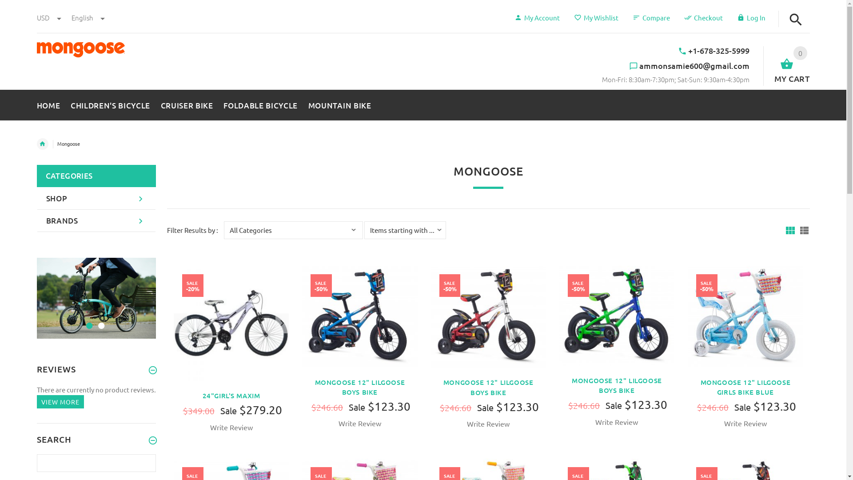 The height and width of the screenshot is (480, 853). I want to click on 0
MY CART, so click(786, 66).